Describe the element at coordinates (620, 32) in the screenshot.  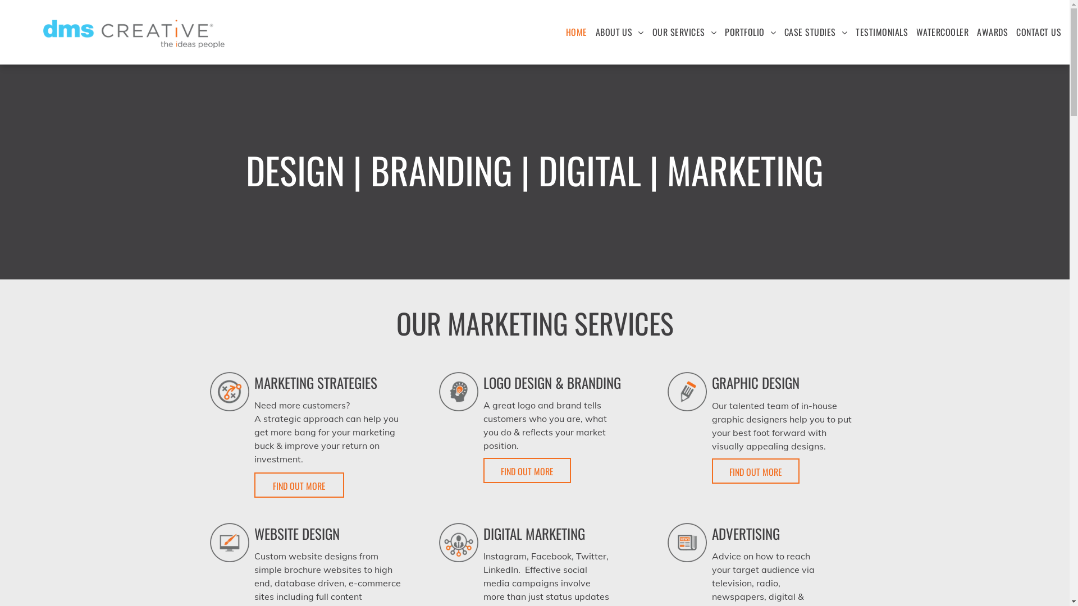
I see `ABOUT US` at that location.